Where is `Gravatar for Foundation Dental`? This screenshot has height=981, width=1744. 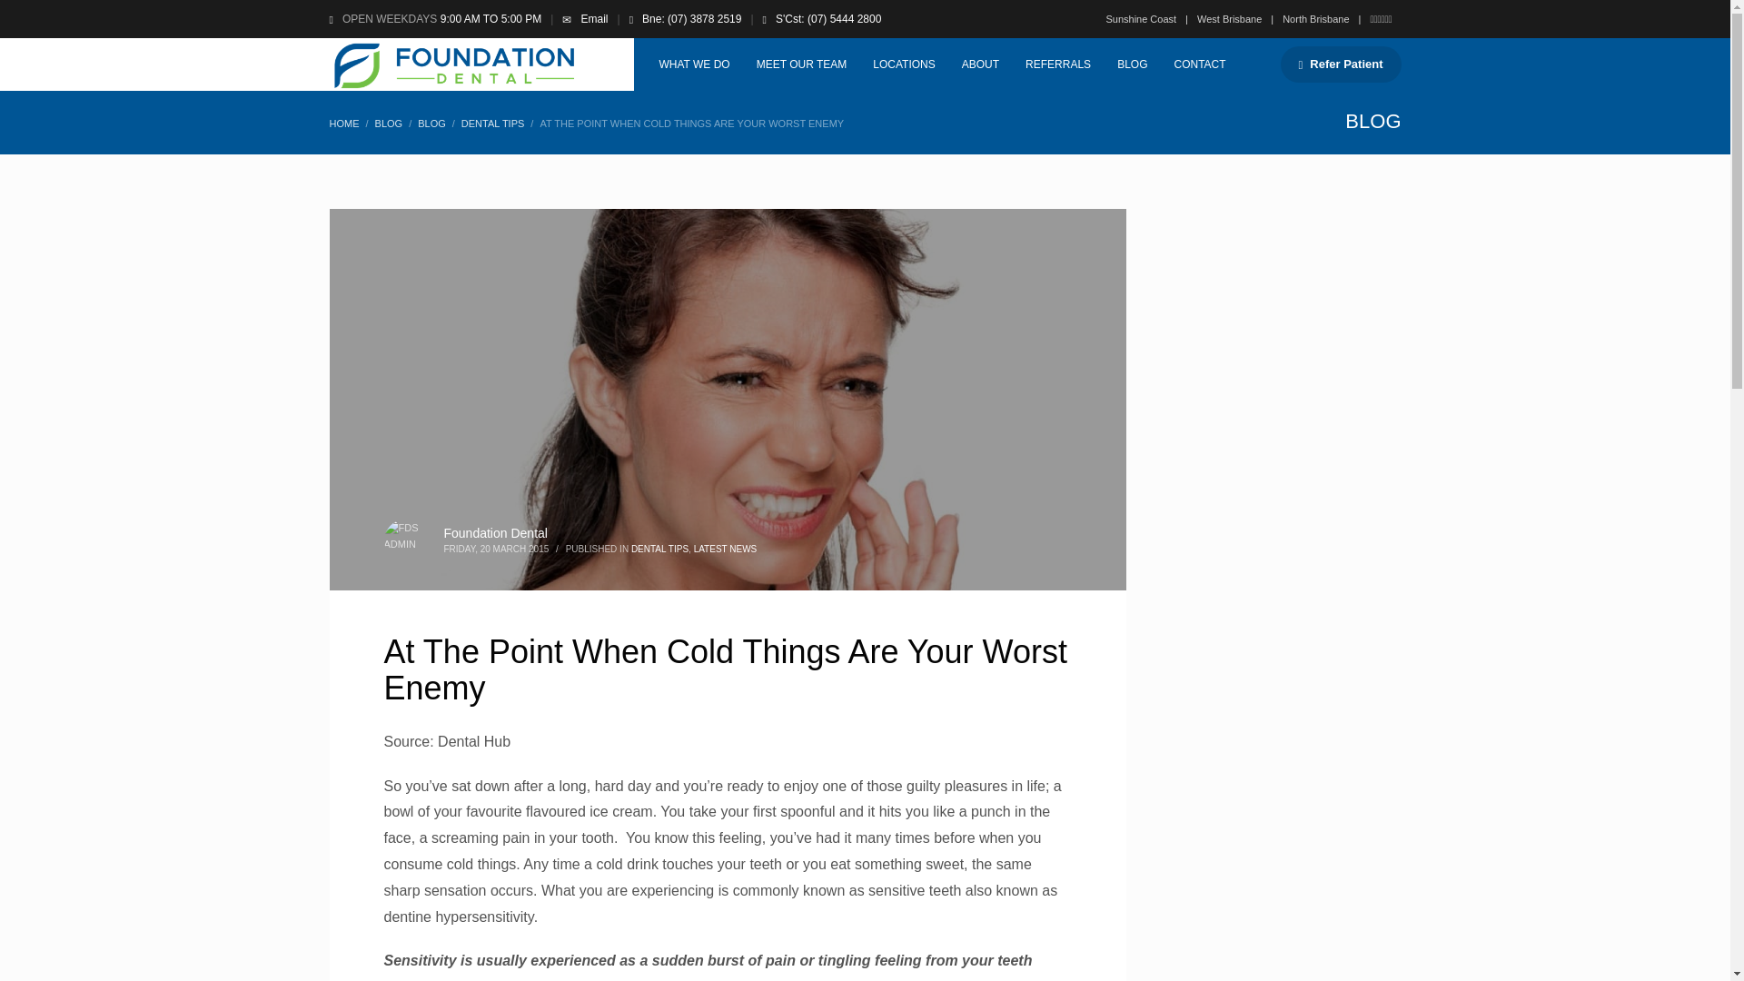
Gravatar for Foundation Dental is located at coordinates (404, 540).